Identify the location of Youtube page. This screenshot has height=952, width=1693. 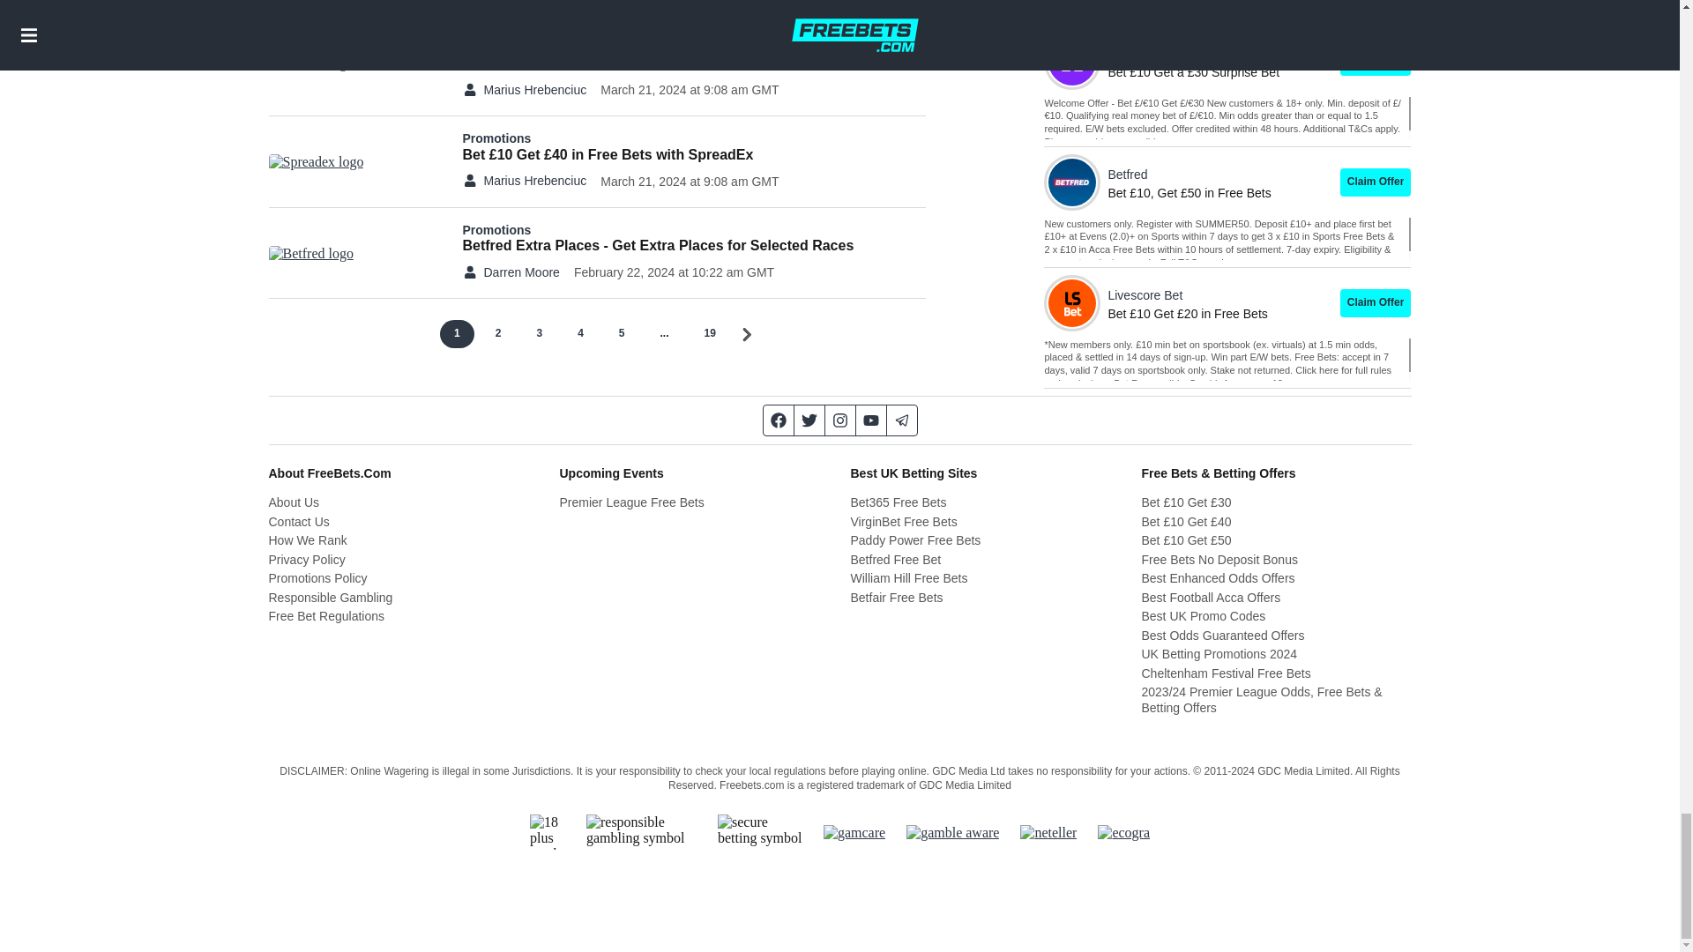
(869, 420).